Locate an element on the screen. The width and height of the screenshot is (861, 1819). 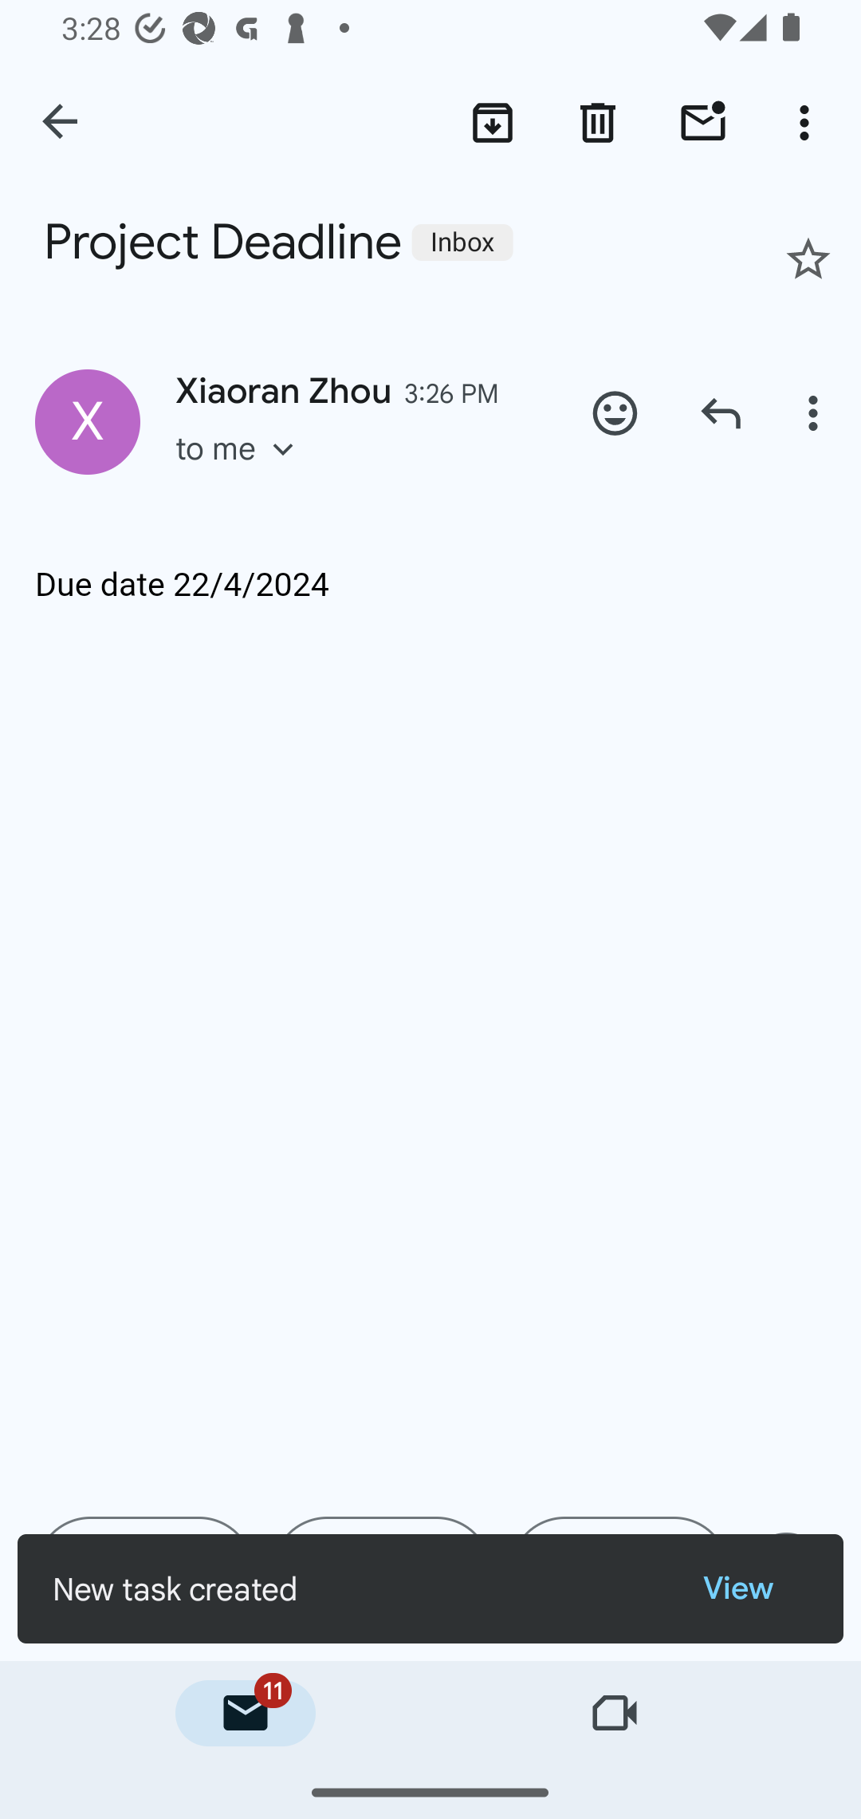
Show contact information for Xiaoran Zhou is located at coordinates (88, 421).